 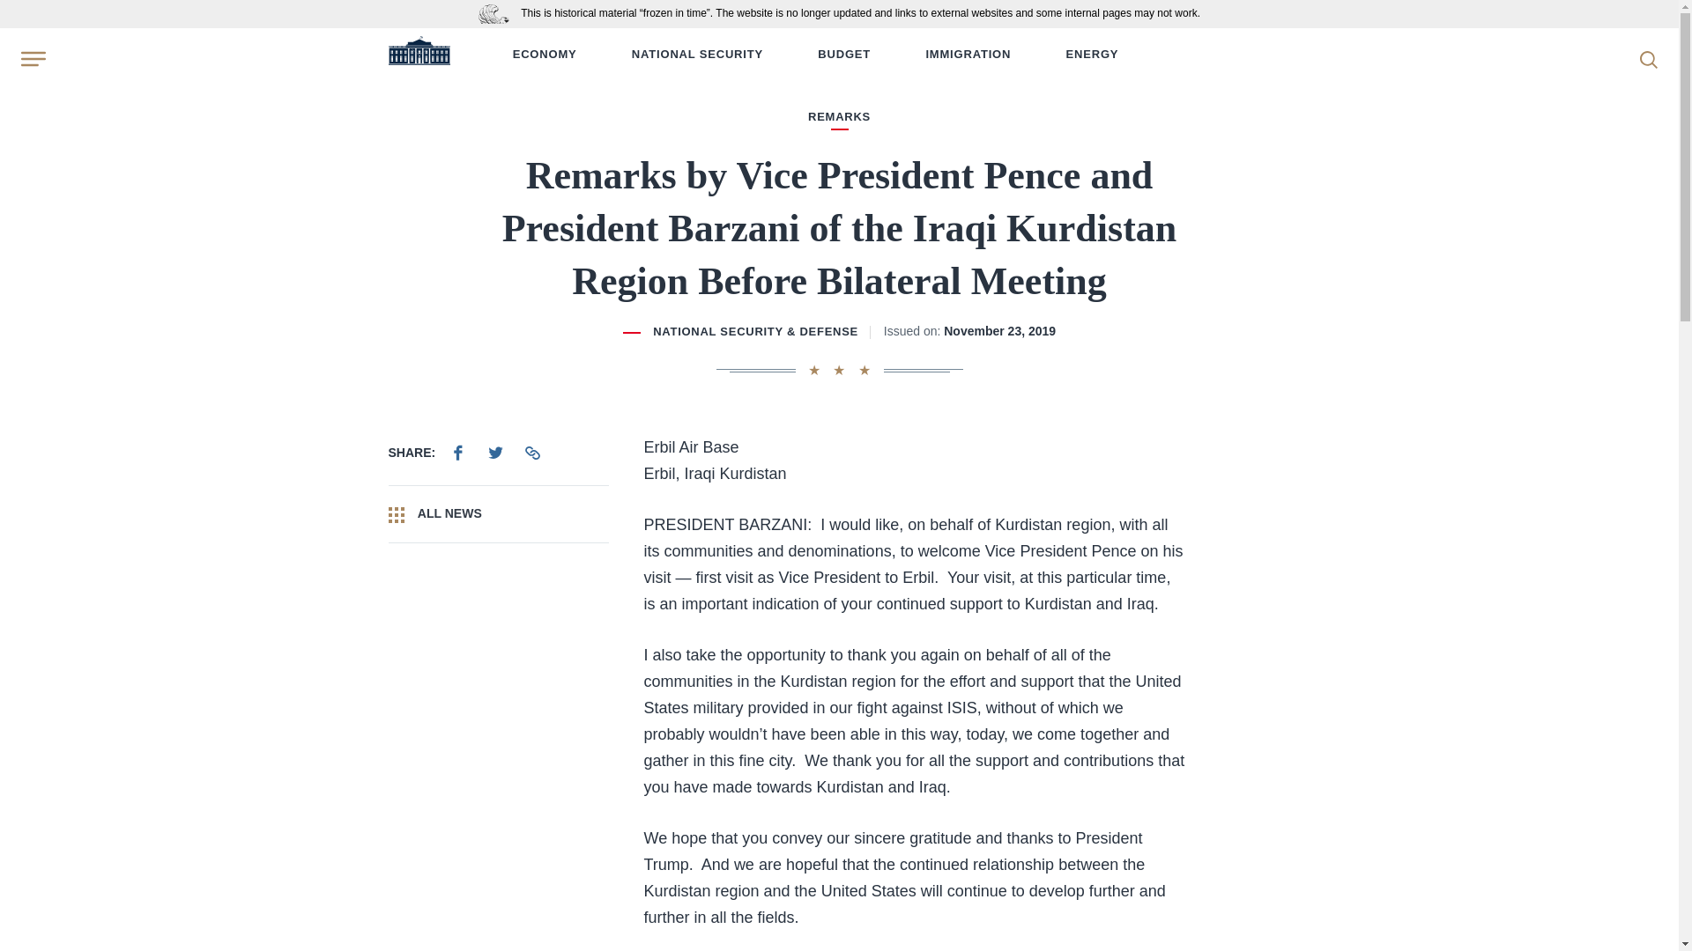 What do you see at coordinates (545, 55) in the screenshot?
I see `ECONOMY` at bounding box center [545, 55].